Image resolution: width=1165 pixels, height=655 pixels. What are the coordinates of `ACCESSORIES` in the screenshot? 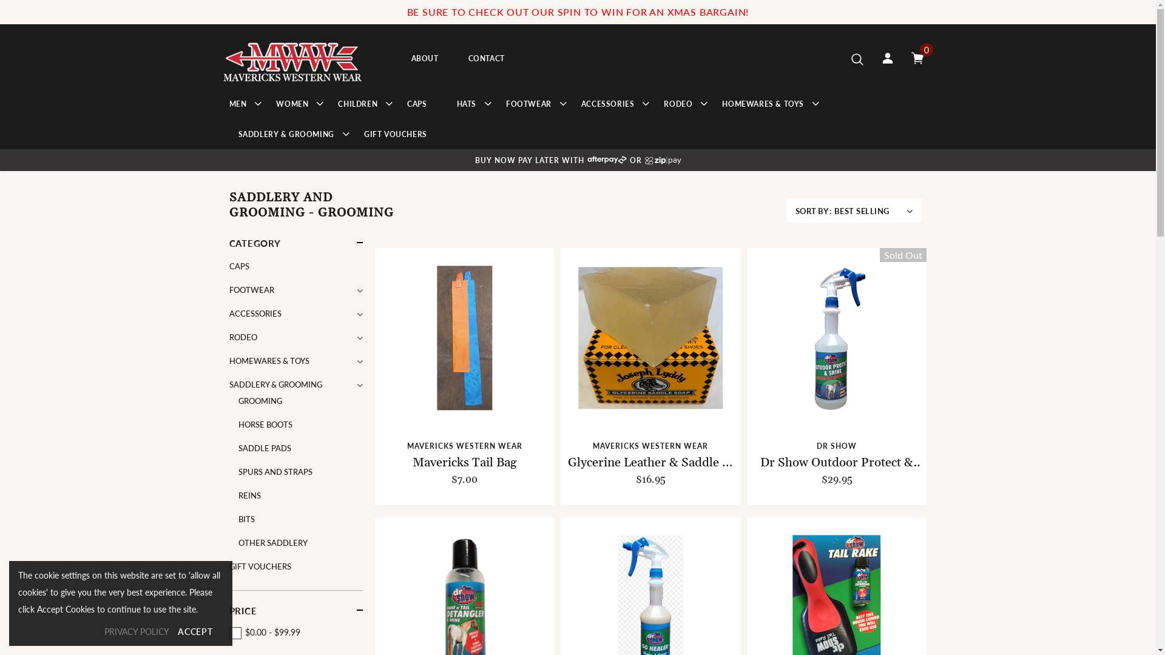 It's located at (255, 314).